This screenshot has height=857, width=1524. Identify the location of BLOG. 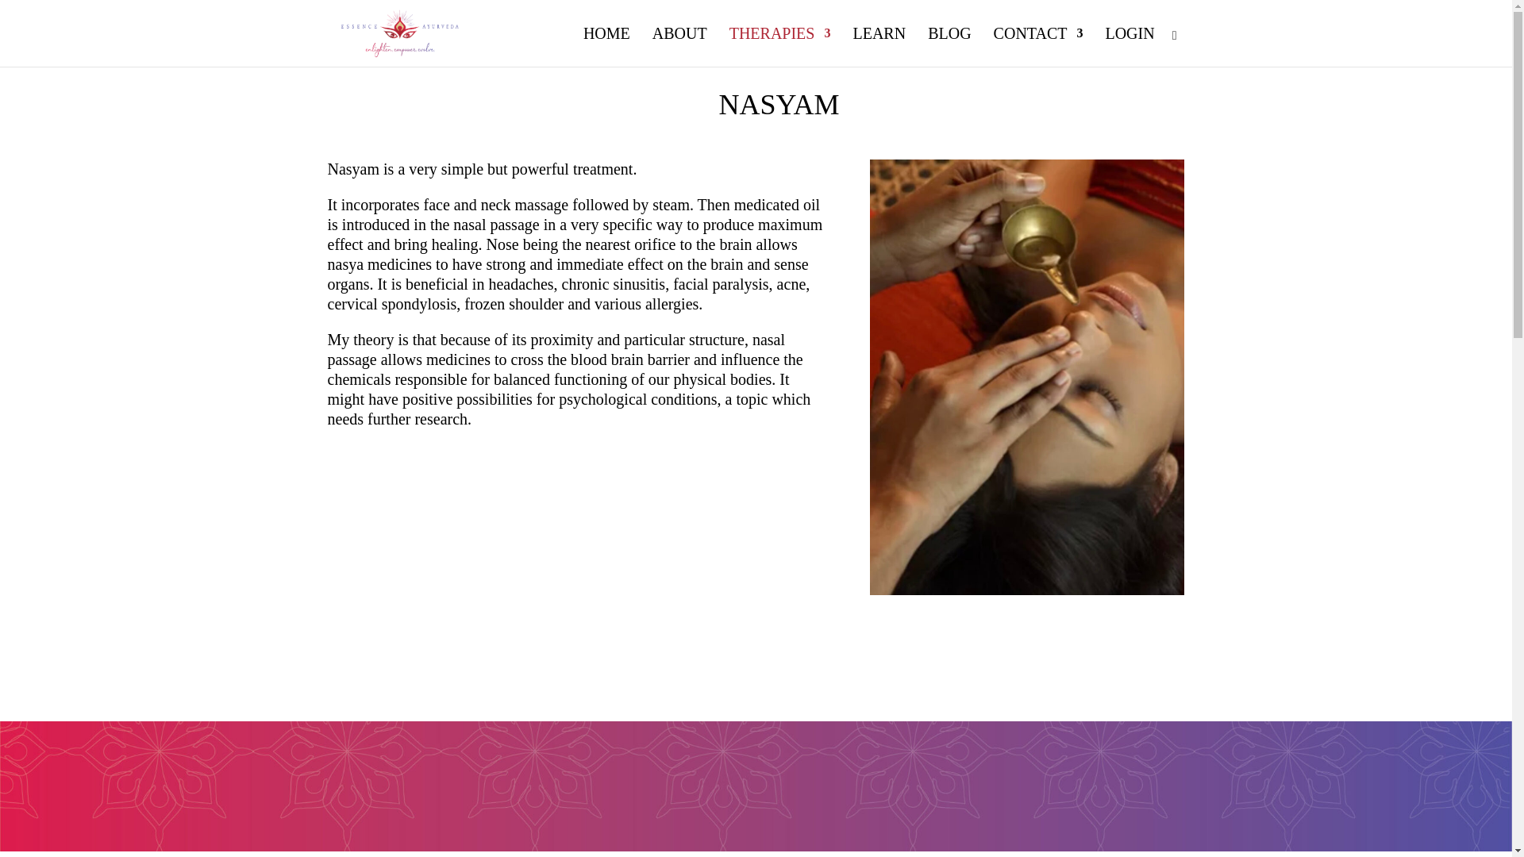
(949, 47).